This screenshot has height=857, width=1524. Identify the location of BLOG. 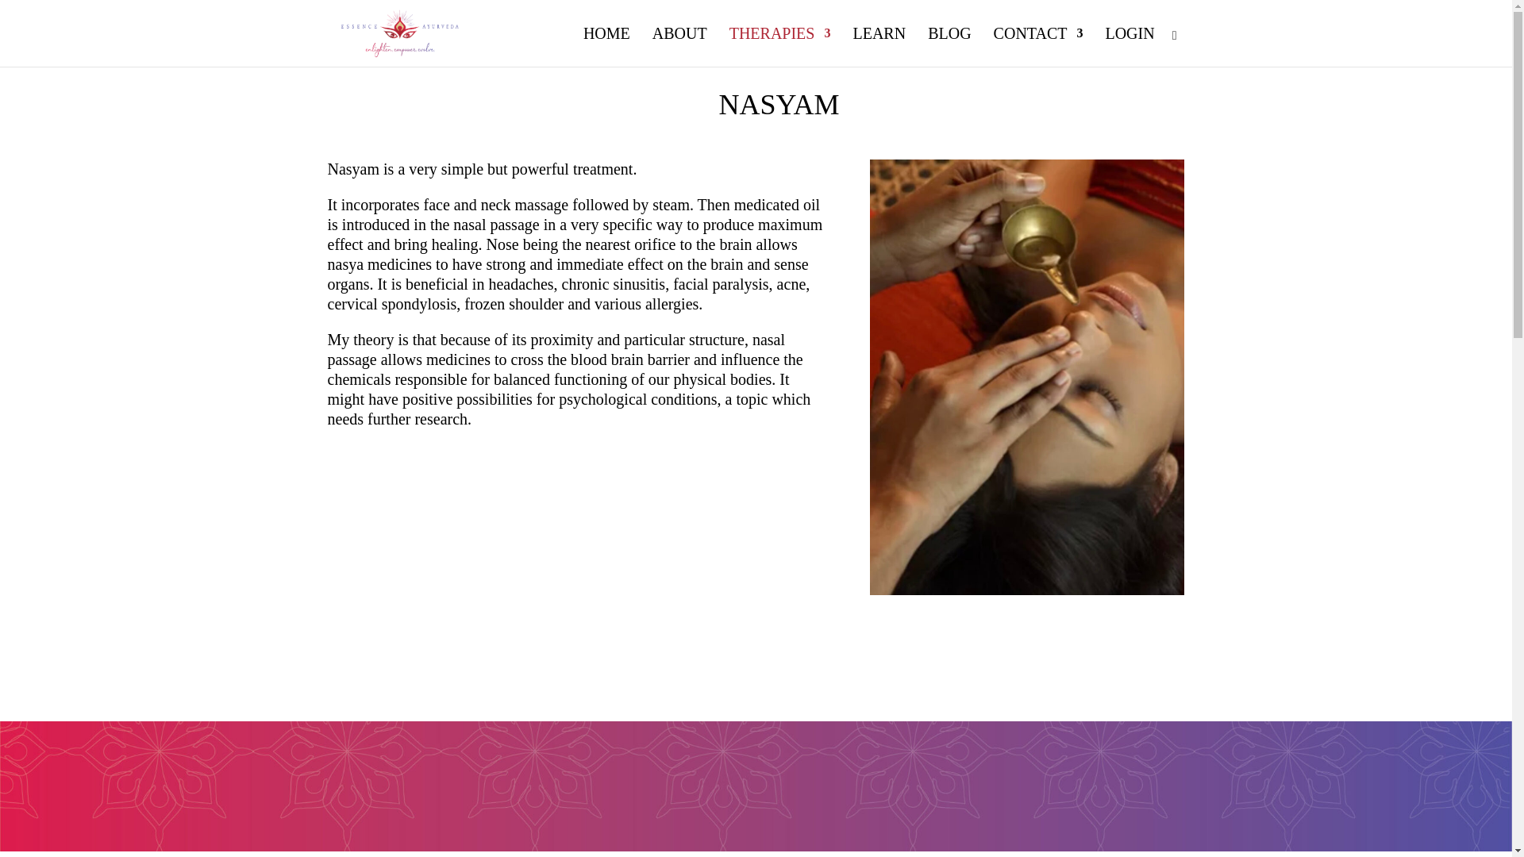
(949, 47).